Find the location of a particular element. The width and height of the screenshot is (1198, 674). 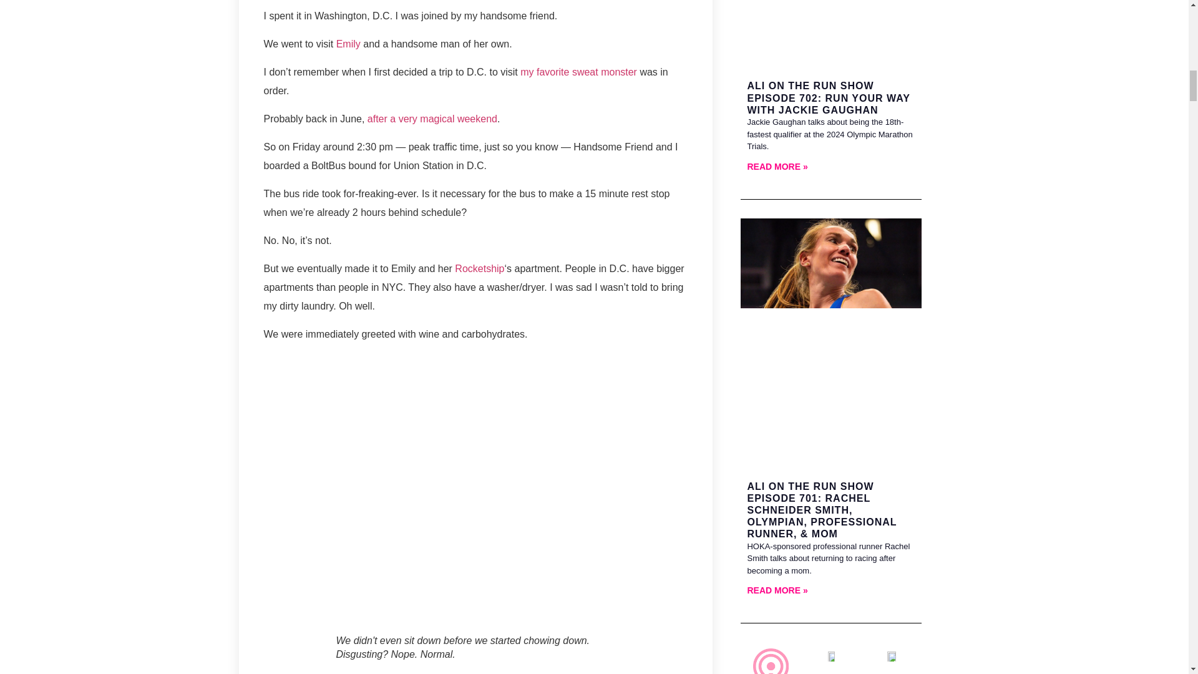

after a very magical weekend is located at coordinates (432, 119).